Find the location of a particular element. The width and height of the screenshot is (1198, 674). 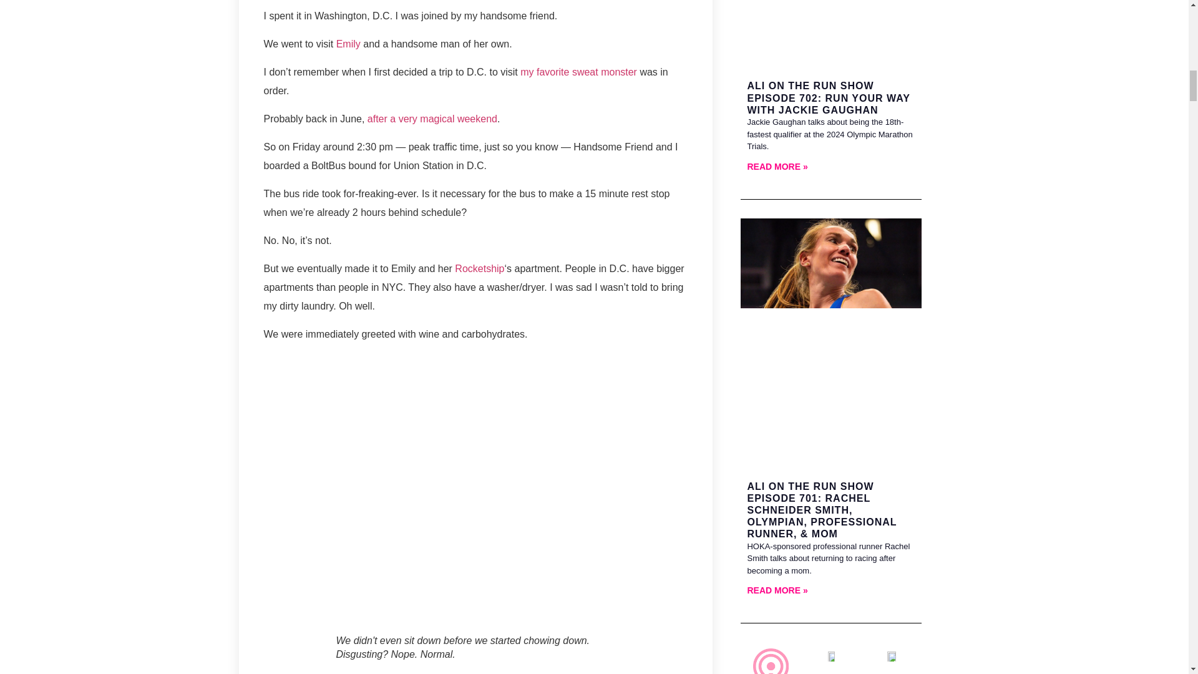

after a very magical weekend is located at coordinates (432, 119).